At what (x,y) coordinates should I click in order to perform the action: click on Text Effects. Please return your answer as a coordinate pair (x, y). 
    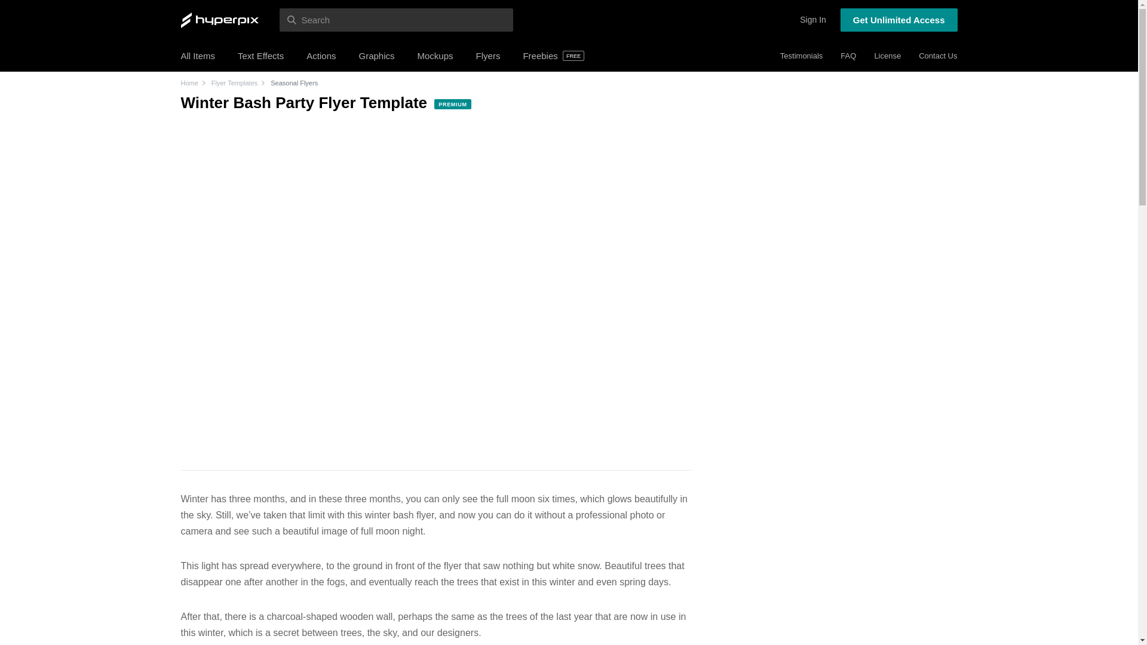
    Looking at the image, I should click on (260, 56).